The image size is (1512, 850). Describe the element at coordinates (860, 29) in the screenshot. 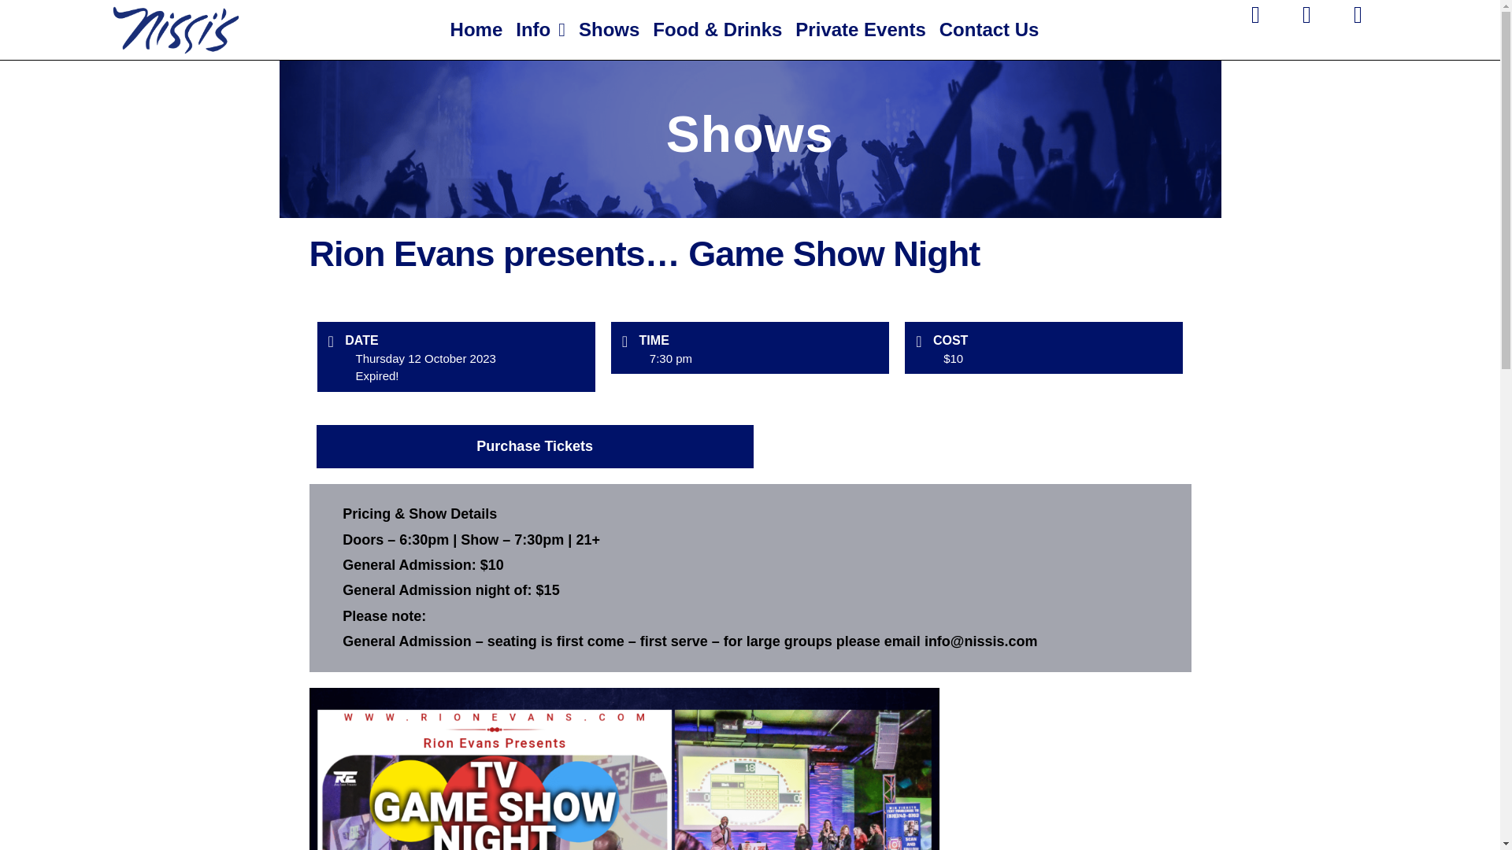

I see `Private Events` at that location.